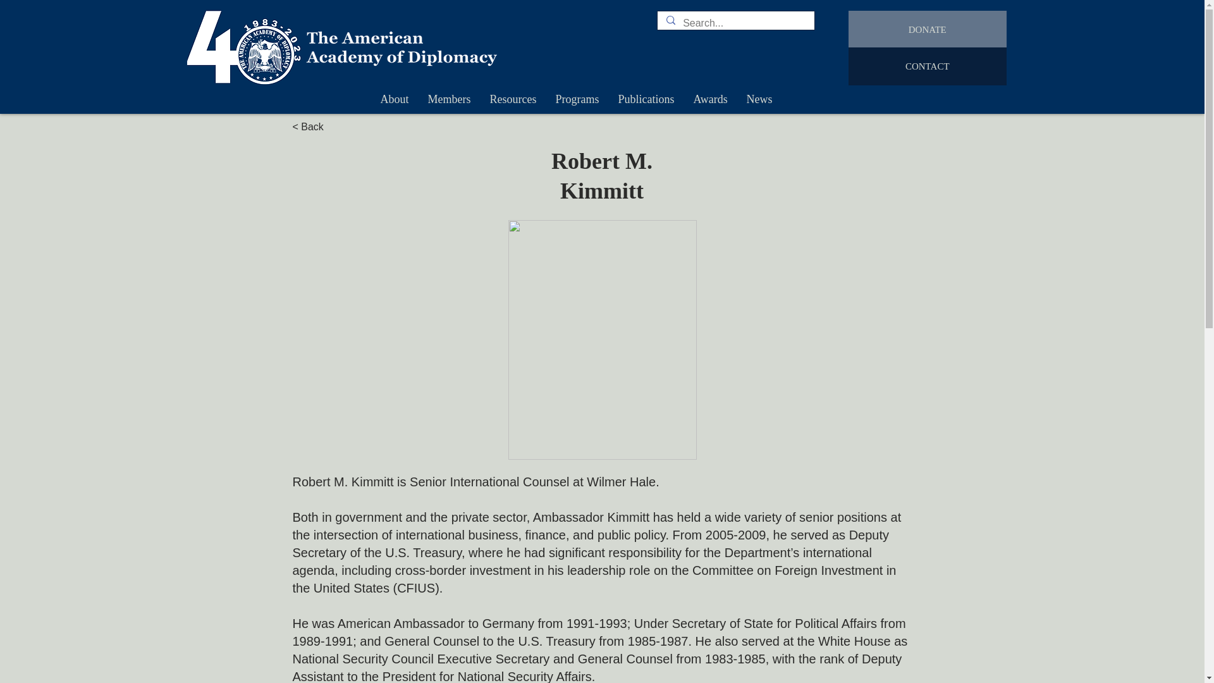 This screenshot has height=683, width=1214. Describe the element at coordinates (927, 29) in the screenshot. I see `DONATE` at that location.